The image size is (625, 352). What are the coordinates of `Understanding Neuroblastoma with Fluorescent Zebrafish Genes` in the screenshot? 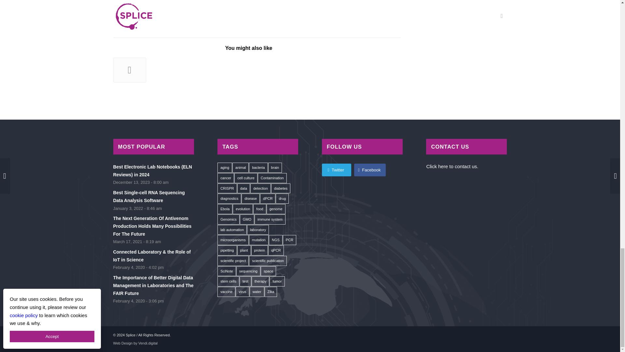 It's located at (197, 68).